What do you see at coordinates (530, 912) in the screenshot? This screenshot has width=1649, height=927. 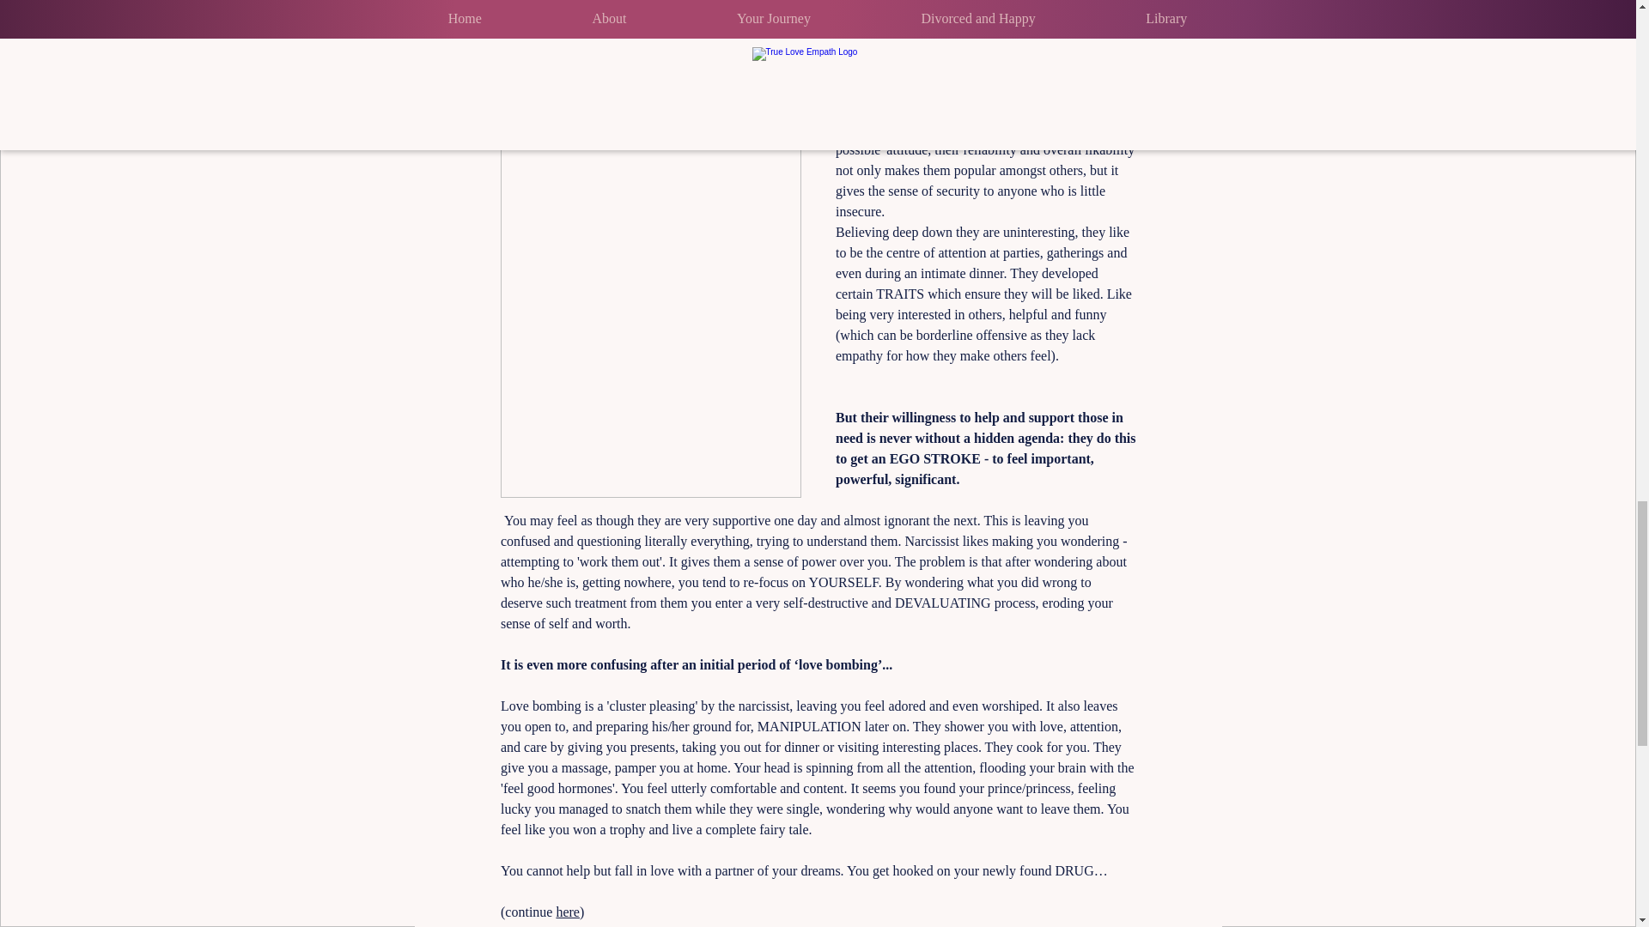 I see `continue ` at bounding box center [530, 912].